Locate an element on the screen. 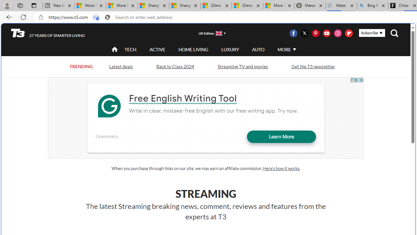 Image resolution: width=417 pixels, height=235 pixels. Search icon is located at coordinates (107, 17).